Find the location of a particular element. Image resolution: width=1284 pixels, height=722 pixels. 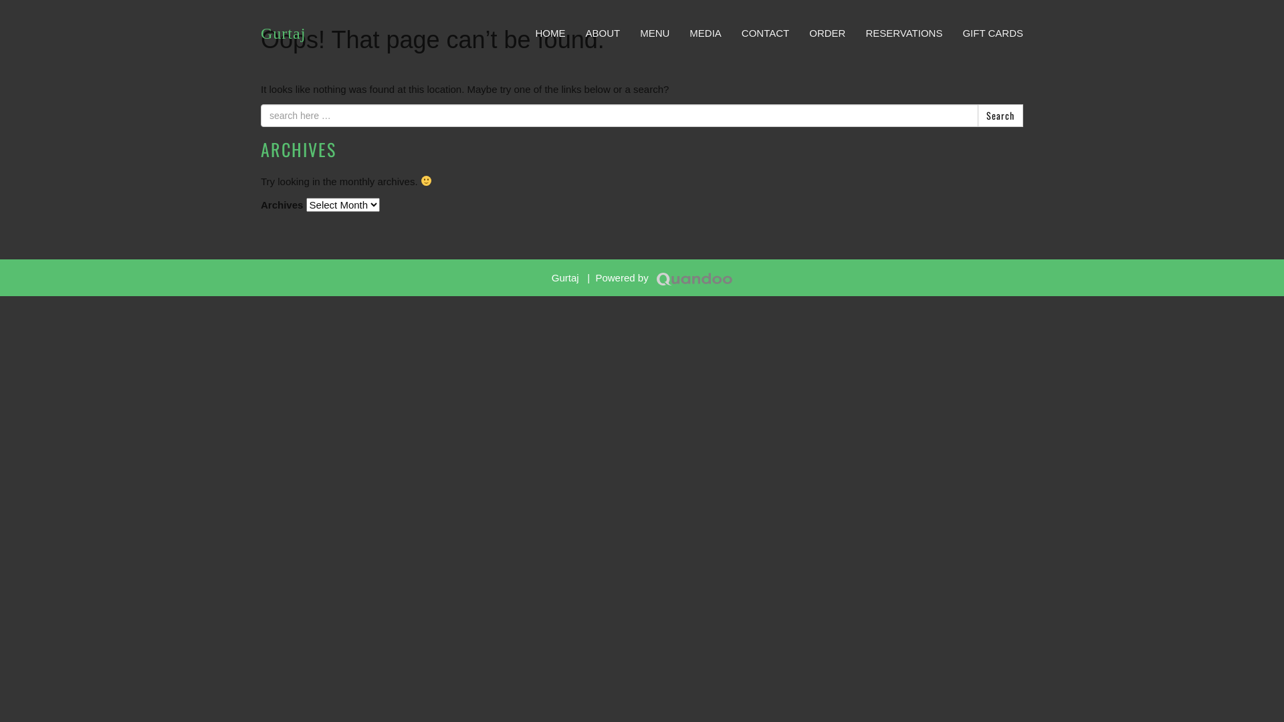

GIFT CARDS is located at coordinates (992, 33).